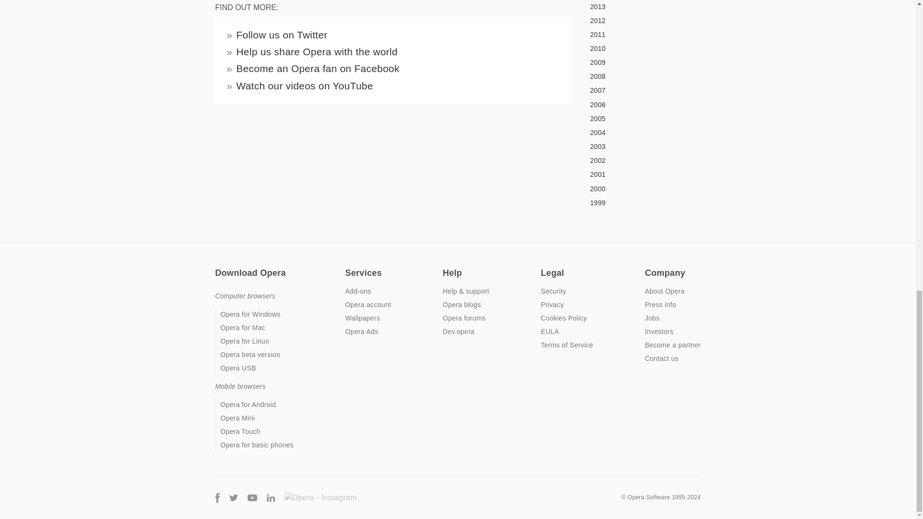  Describe the element at coordinates (317, 51) in the screenshot. I see `Help us share Opera with the world` at that location.